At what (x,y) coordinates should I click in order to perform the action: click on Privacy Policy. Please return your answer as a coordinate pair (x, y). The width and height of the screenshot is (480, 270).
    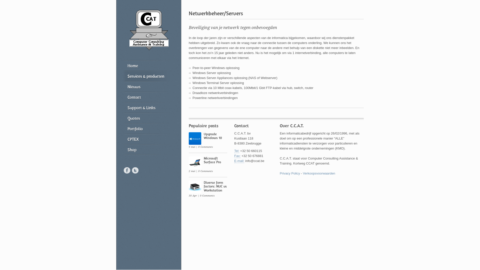
    Looking at the image, I should click on (290, 173).